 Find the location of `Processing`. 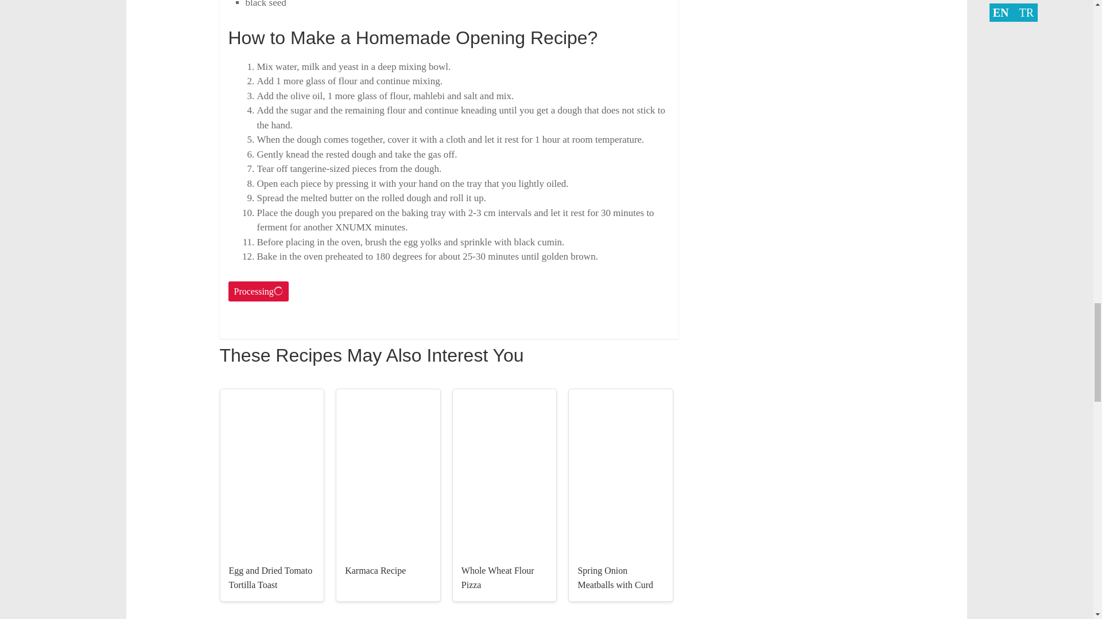

Processing is located at coordinates (258, 292).